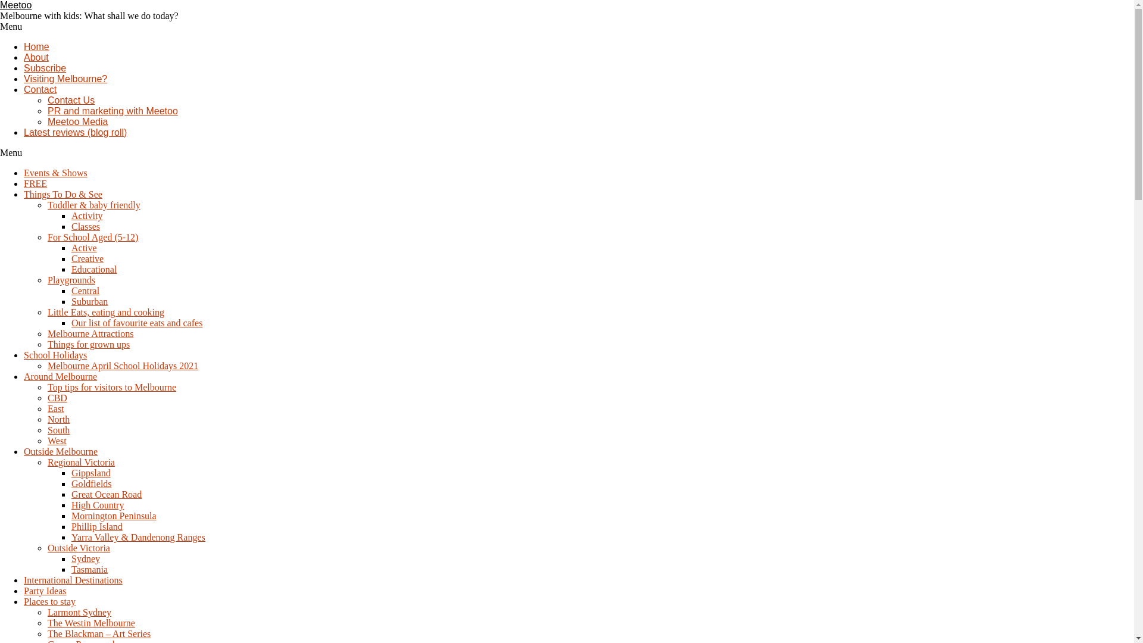 Image resolution: width=1143 pixels, height=643 pixels. Describe the element at coordinates (94, 205) in the screenshot. I see `Toddler & baby friendly` at that location.